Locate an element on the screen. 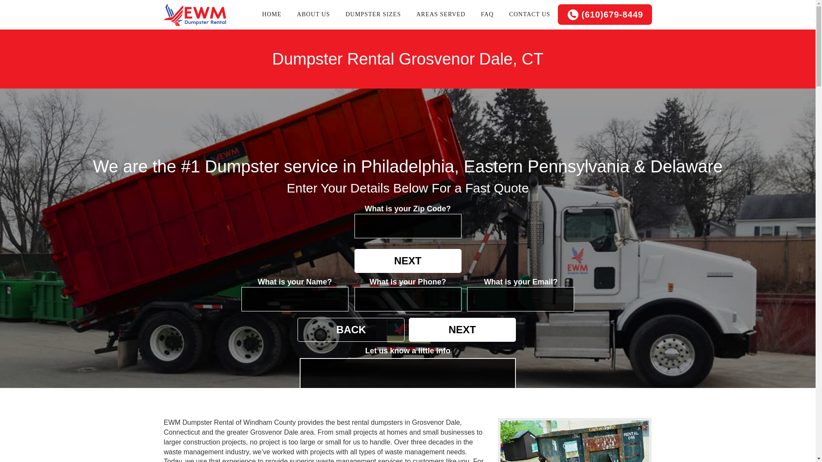 The height and width of the screenshot is (462, 822). FAQ is located at coordinates (487, 15).